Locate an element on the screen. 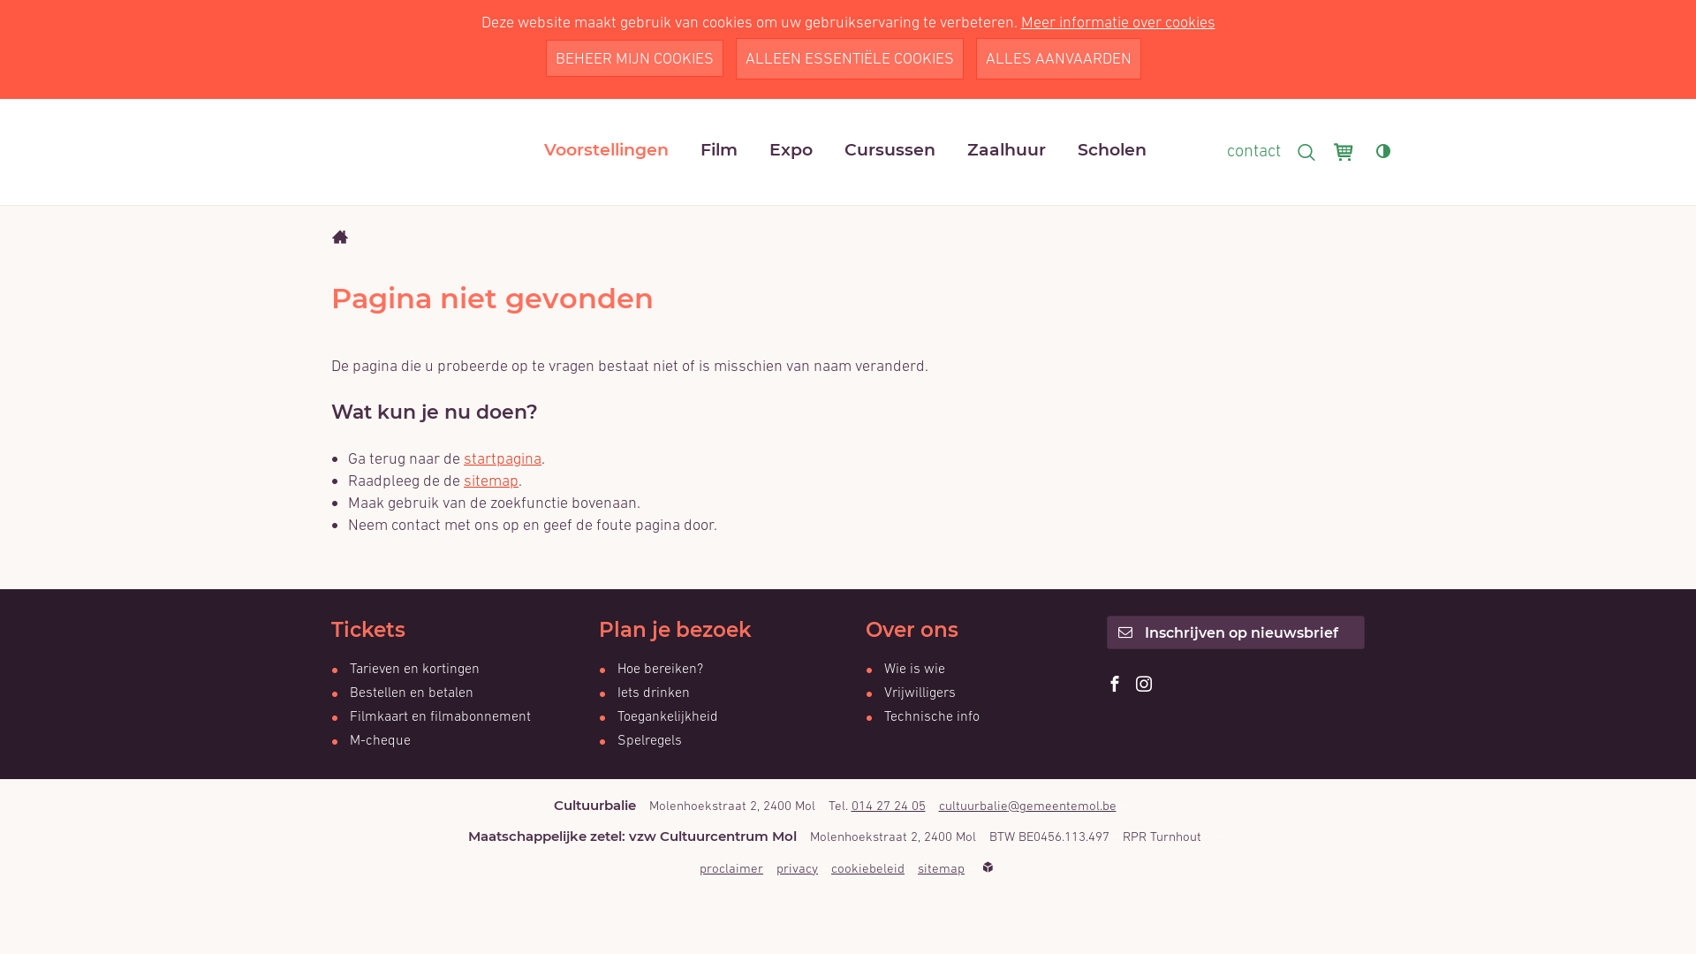  privacy is located at coordinates (797, 867).